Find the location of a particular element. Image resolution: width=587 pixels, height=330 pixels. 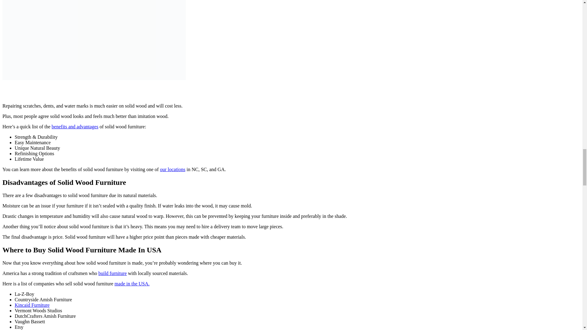

our locations is located at coordinates (172, 169).